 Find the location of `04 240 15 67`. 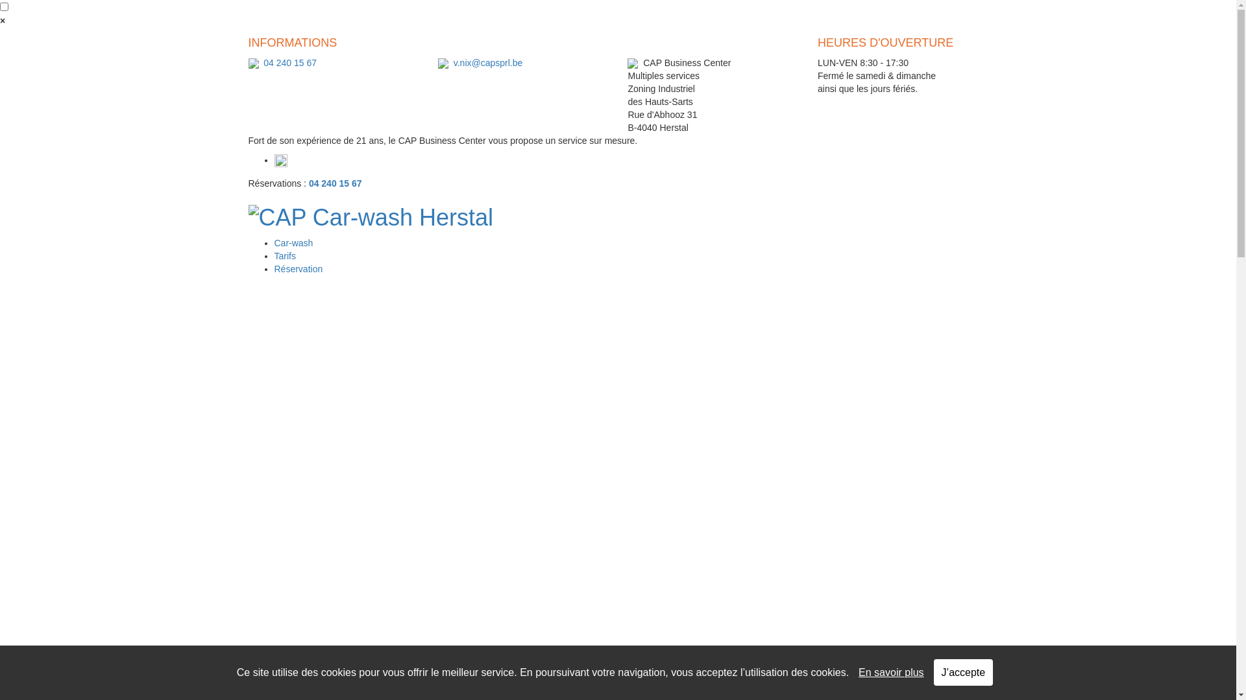

04 240 15 67 is located at coordinates (290, 63).